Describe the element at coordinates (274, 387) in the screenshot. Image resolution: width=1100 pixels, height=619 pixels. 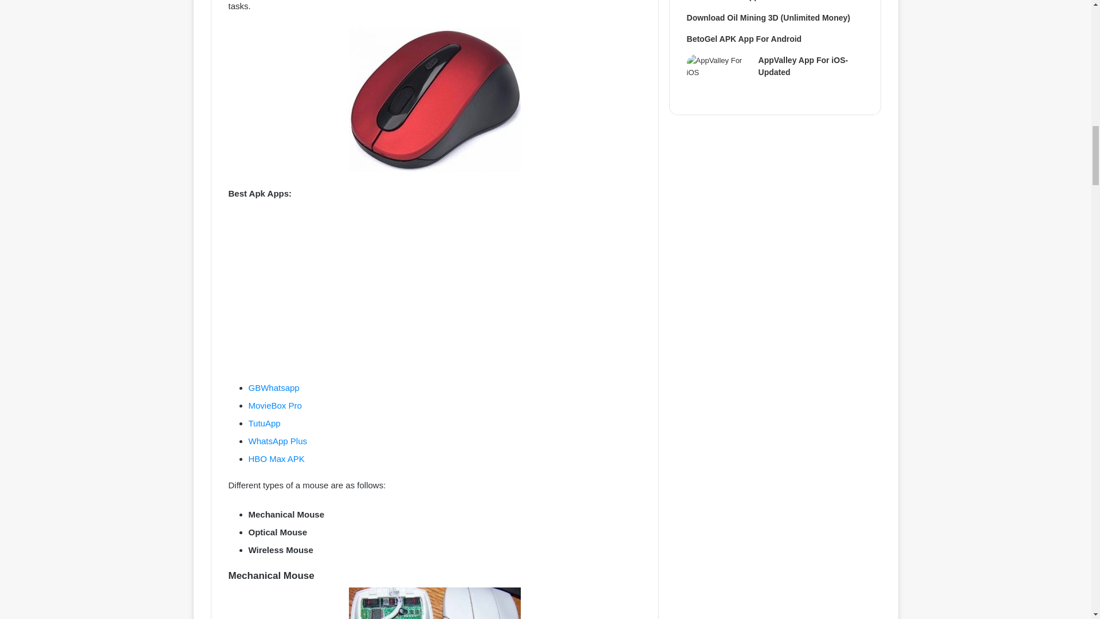
I see `GBWhatsapp` at that location.